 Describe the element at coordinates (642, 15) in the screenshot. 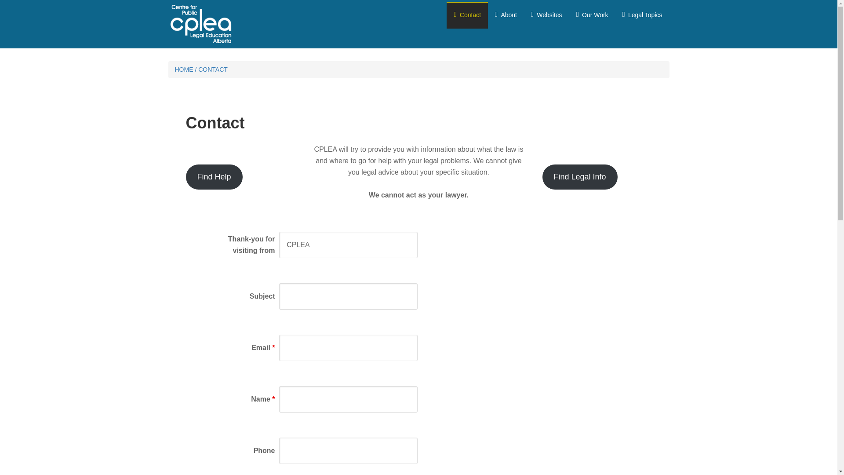

I see `Legal Topics` at that location.